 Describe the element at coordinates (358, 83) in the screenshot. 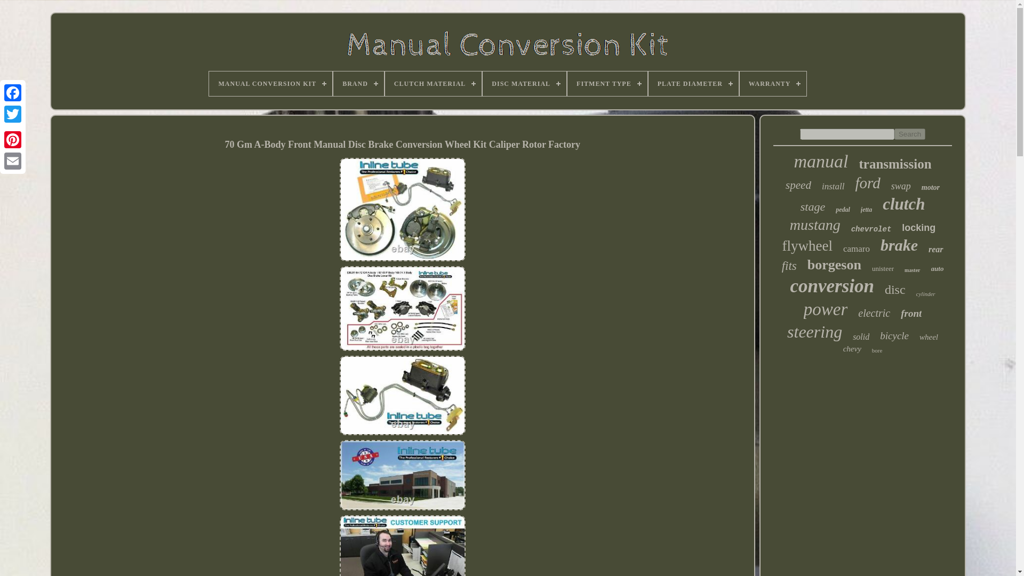

I see `BRAND` at that location.